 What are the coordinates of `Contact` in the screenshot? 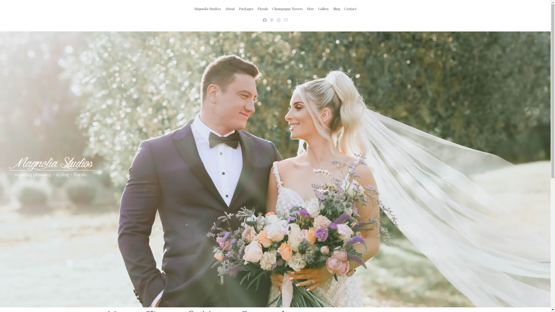 It's located at (350, 9).